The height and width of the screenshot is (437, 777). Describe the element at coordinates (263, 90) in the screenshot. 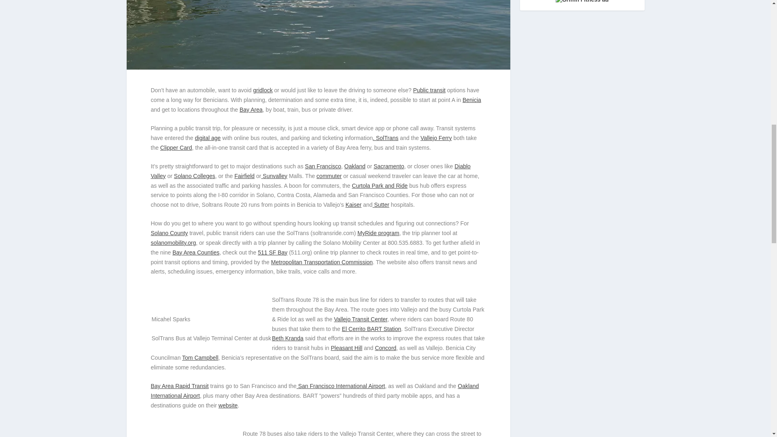

I see `gridlock` at that location.